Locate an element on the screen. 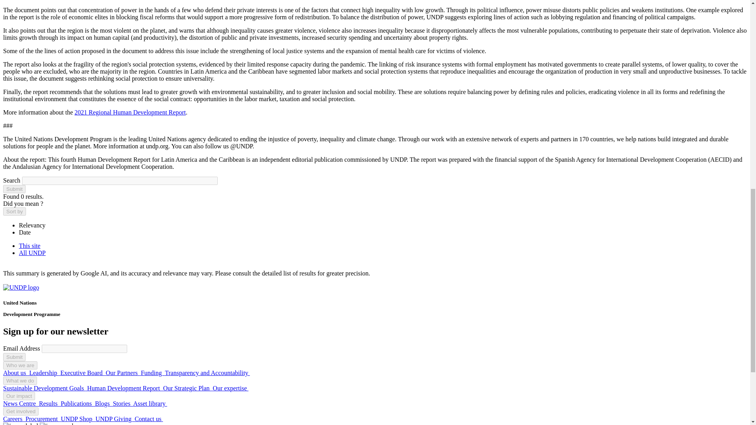 This screenshot has height=425, width=756. What we do is located at coordinates (20, 381).